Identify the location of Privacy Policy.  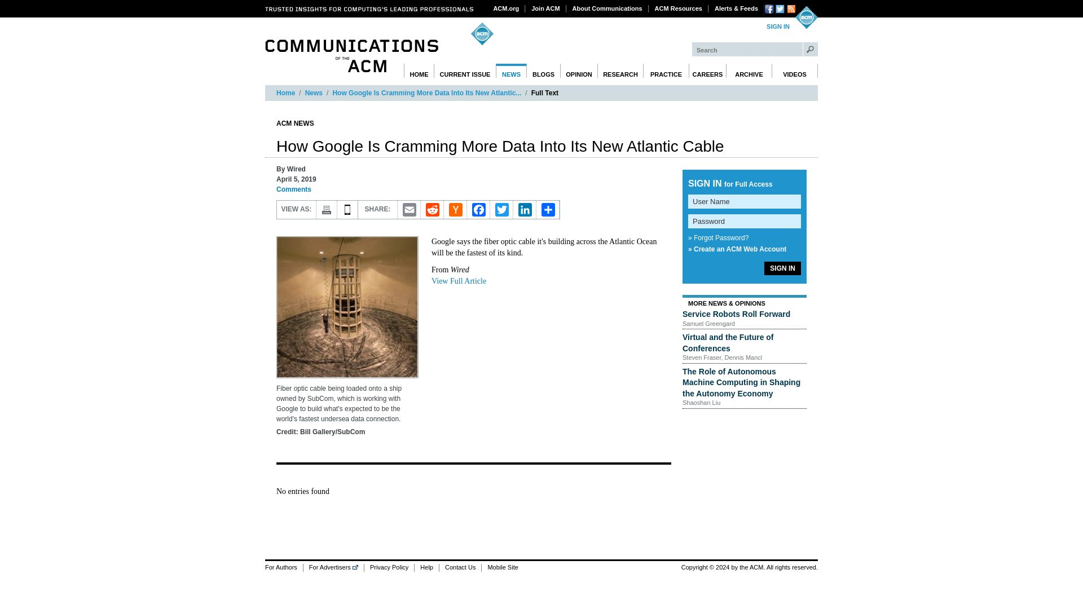
(389, 567).